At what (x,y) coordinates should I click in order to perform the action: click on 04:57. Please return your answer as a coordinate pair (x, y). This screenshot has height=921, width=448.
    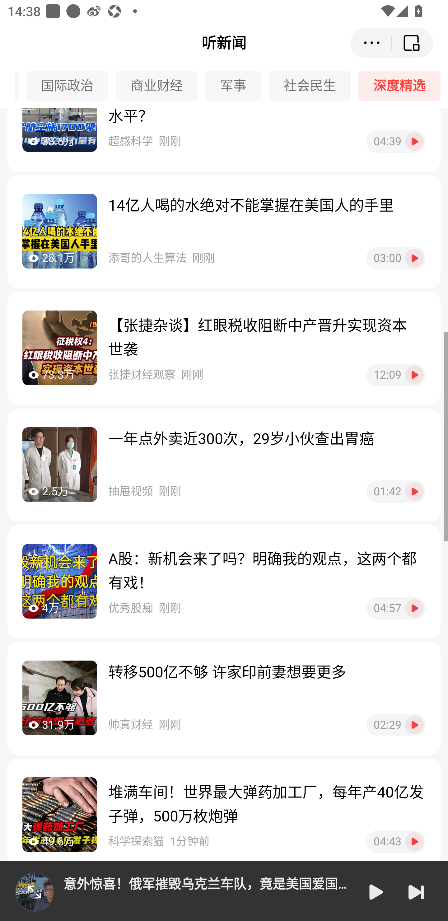
    Looking at the image, I should click on (396, 608).